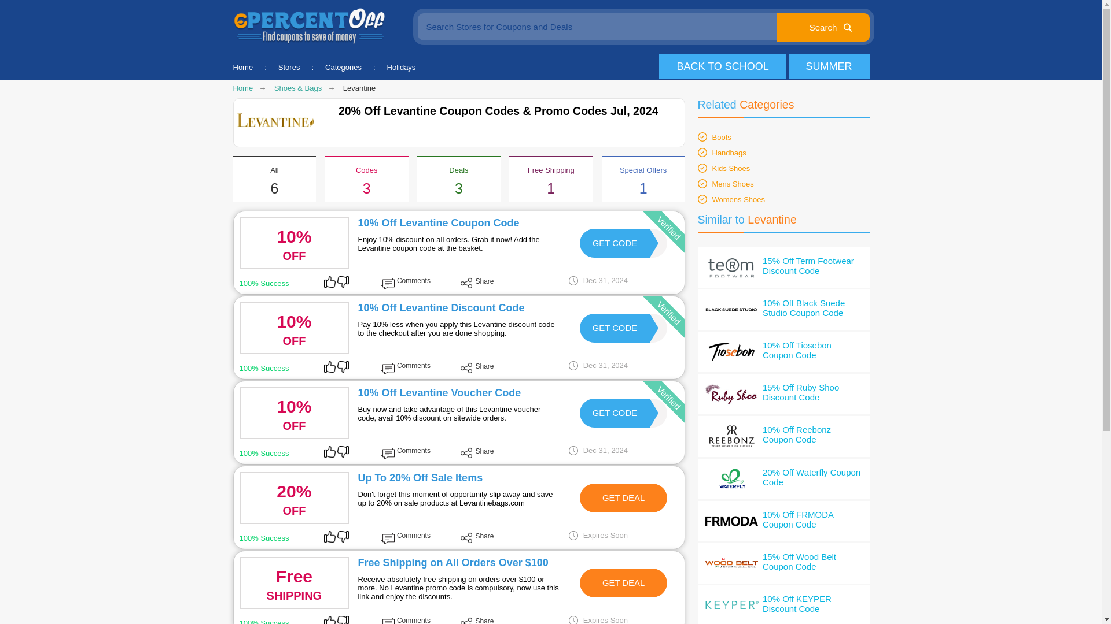 The height and width of the screenshot is (624, 1111). I want to click on Summer, so click(828, 66).